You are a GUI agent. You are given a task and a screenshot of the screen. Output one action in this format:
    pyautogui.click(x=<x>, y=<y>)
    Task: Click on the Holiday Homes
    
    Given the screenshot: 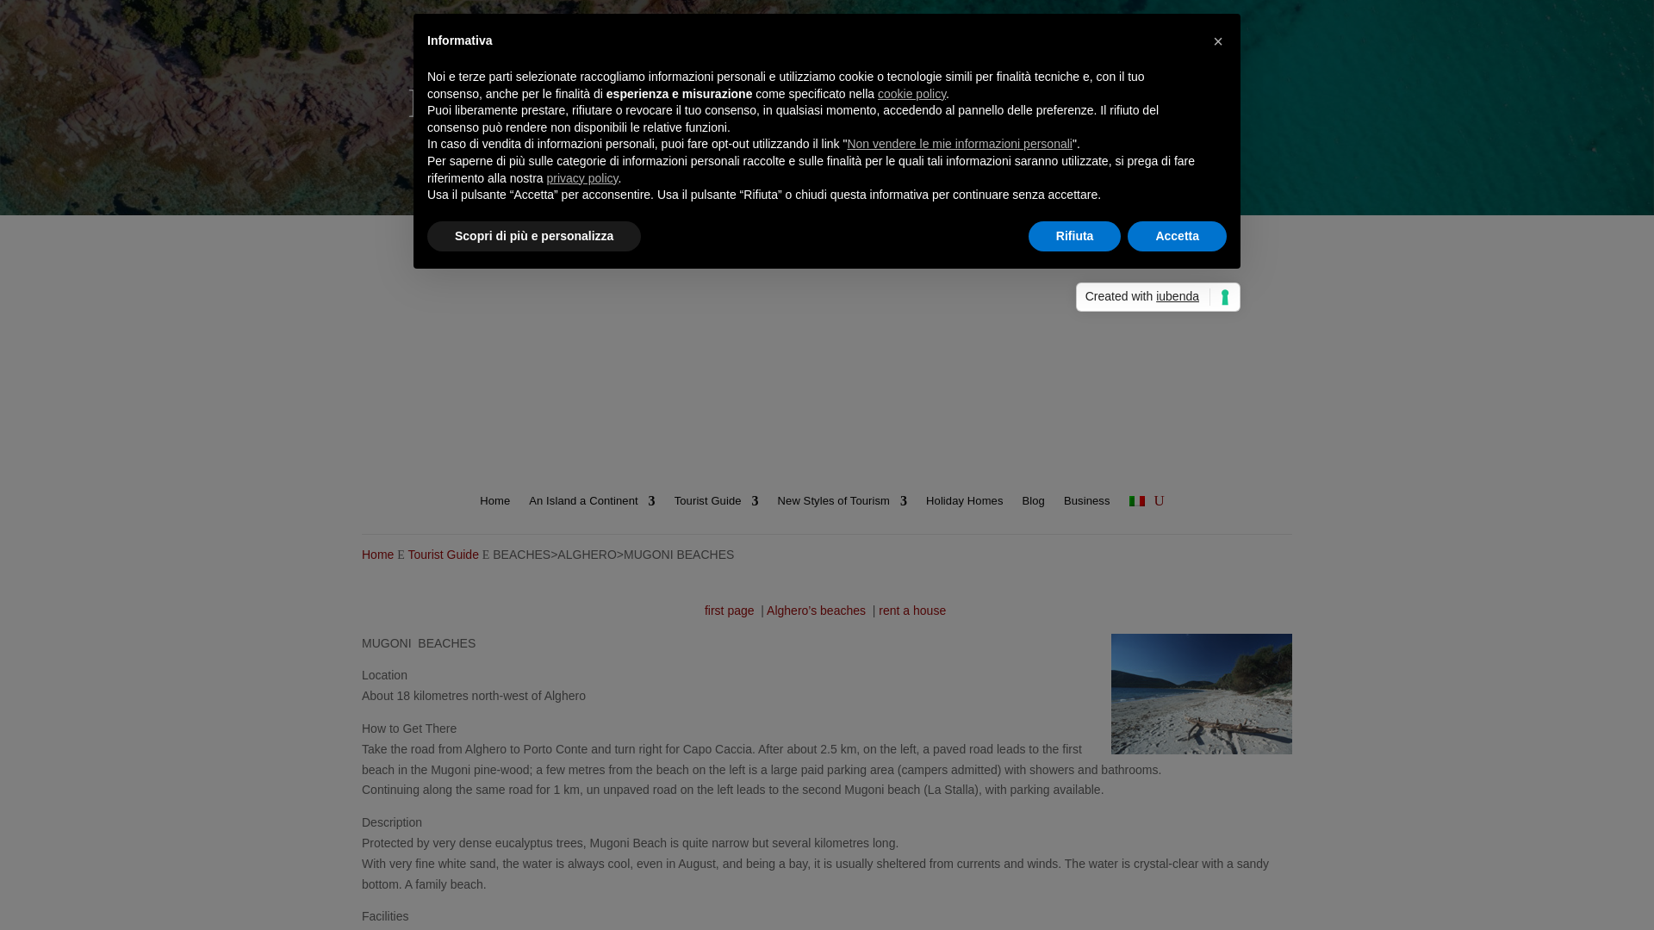 What is the action you would take?
    pyautogui.click(x=964, y=505)
    